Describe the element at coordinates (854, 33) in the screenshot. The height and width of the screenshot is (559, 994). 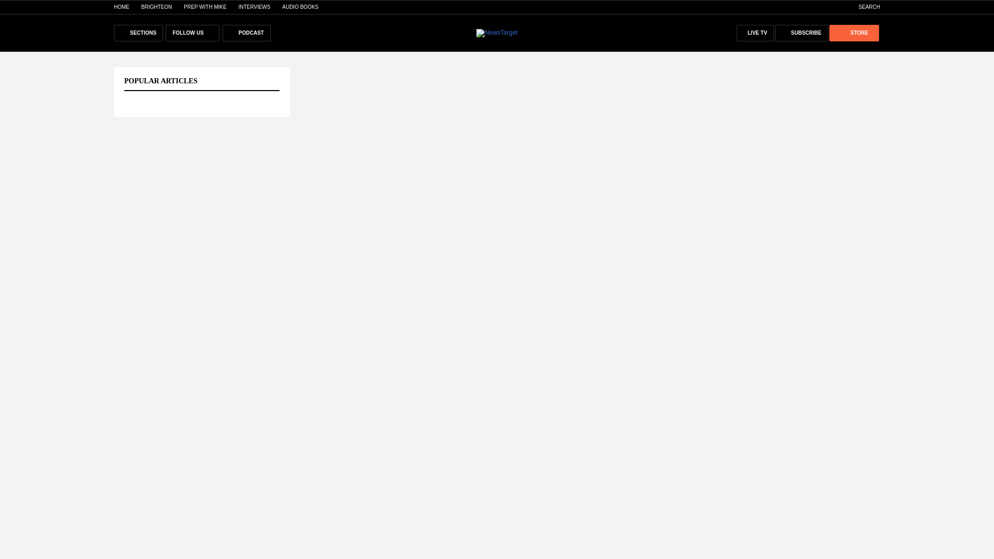
I see `STORE` at that location.